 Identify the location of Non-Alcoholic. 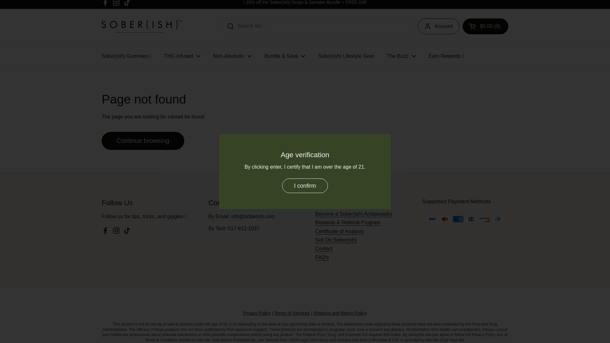
(232, 56).